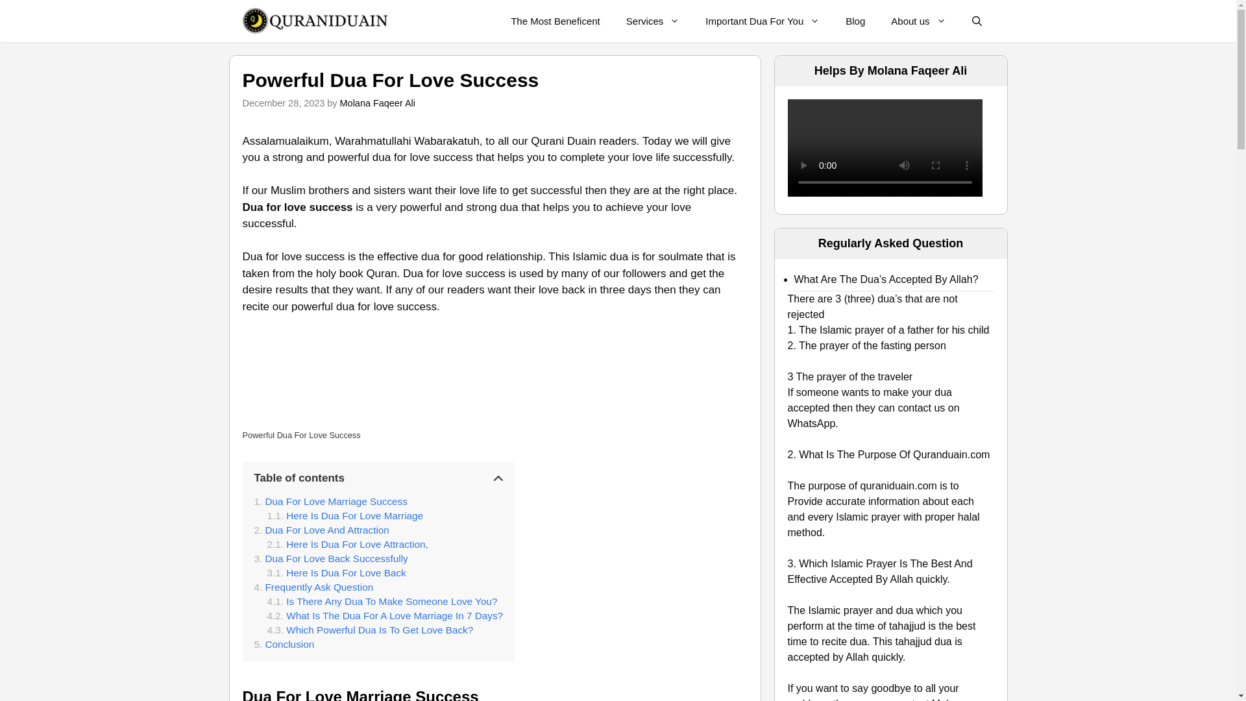 This screenshot has width=1246, height=701. Describe the element at coordinates (385, 615) in the screenshot. I see `What Is The Dua For A Love Marriage In 7 Days?` at that location.